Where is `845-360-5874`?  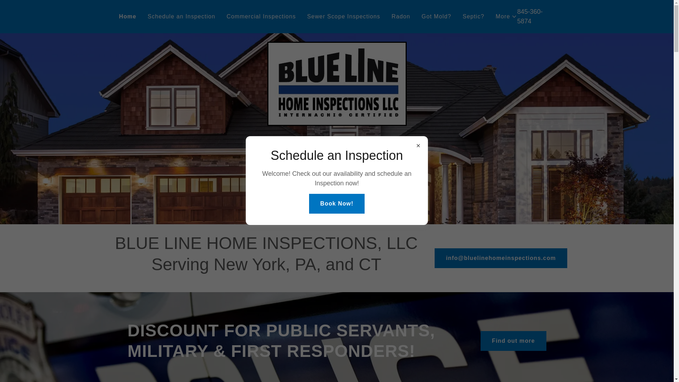
845-360-5874 is located at coordinates (530, 16).